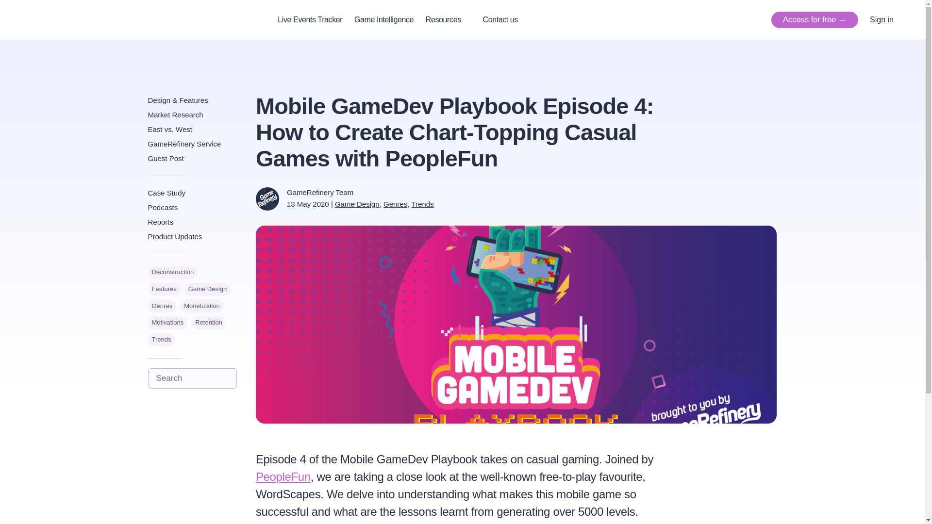  What do you see at coordinates (192, 193) in the screenshot?
I see `Case Study` at bounding box center [192, 193].